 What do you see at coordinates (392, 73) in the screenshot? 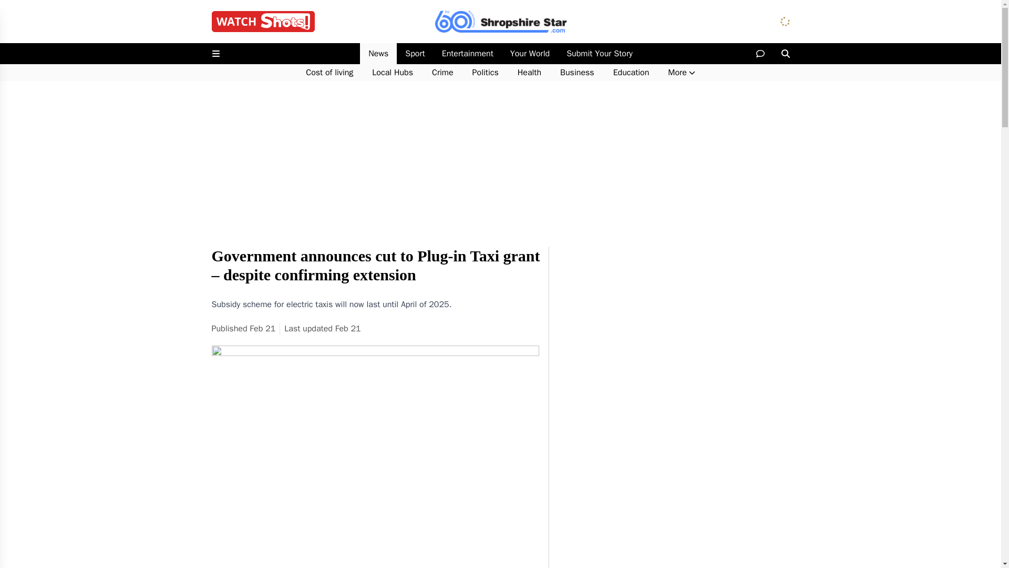
I see `Local Hubs` at bounding box center [392, 73].